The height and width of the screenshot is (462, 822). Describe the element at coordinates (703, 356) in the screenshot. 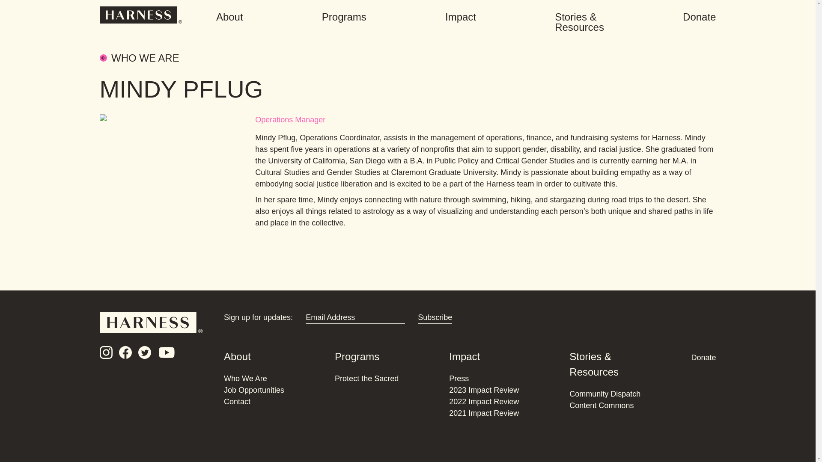

I see `Donate` at that location.